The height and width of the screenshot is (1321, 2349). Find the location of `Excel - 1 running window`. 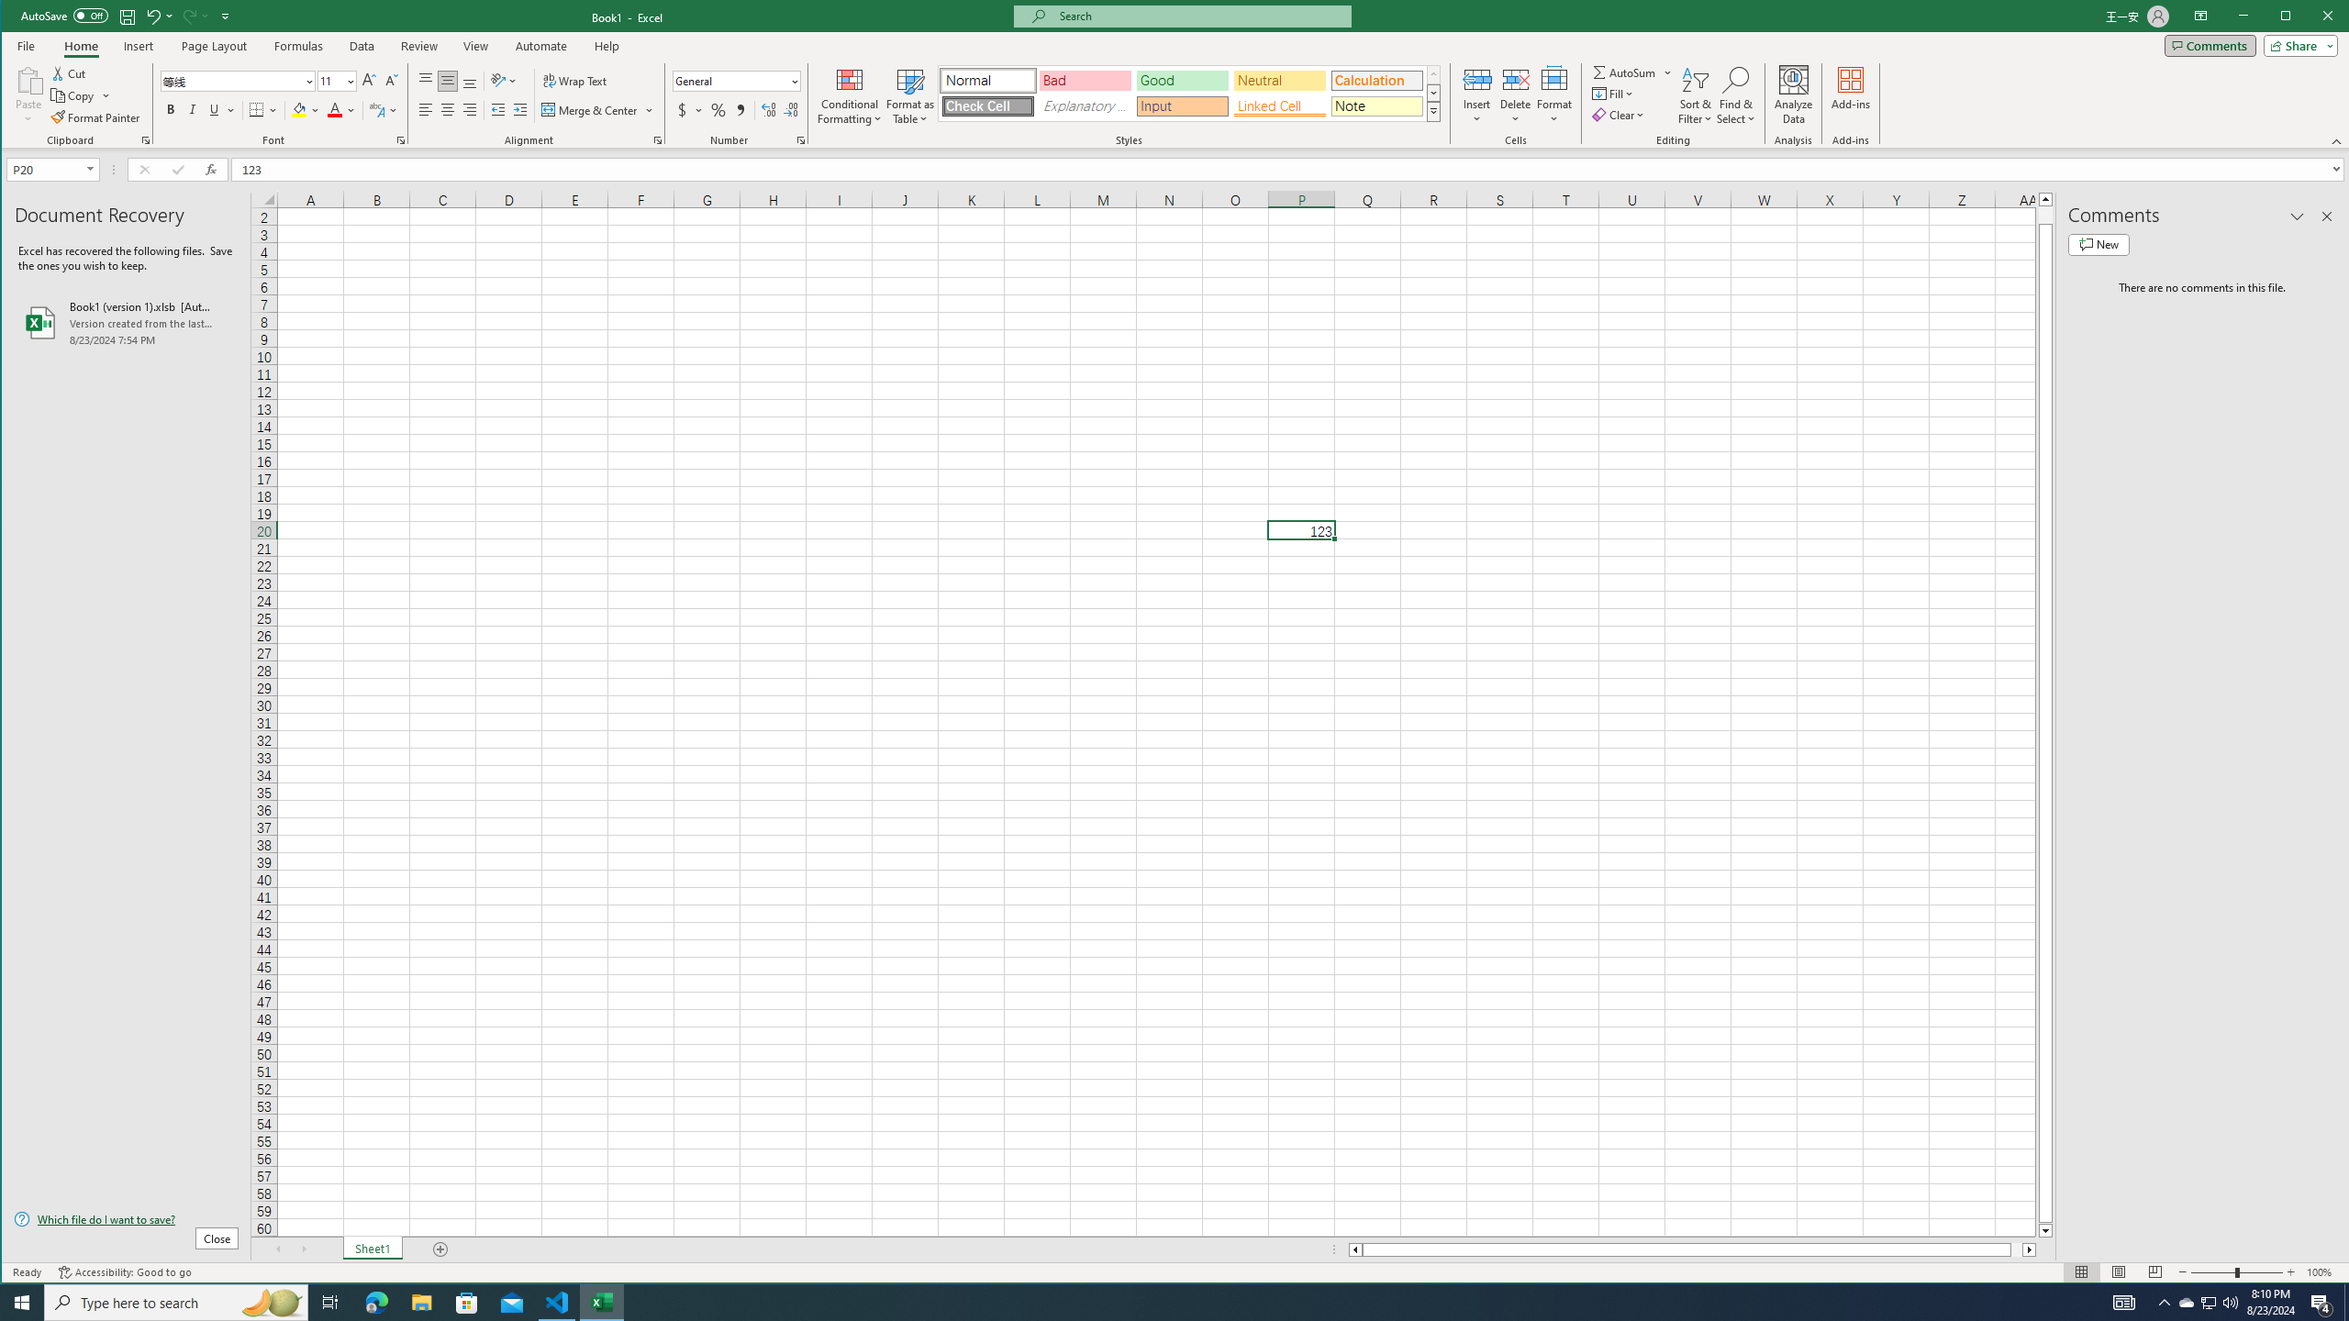

Excel - 1 running window is located at coordinates (602, 1303).